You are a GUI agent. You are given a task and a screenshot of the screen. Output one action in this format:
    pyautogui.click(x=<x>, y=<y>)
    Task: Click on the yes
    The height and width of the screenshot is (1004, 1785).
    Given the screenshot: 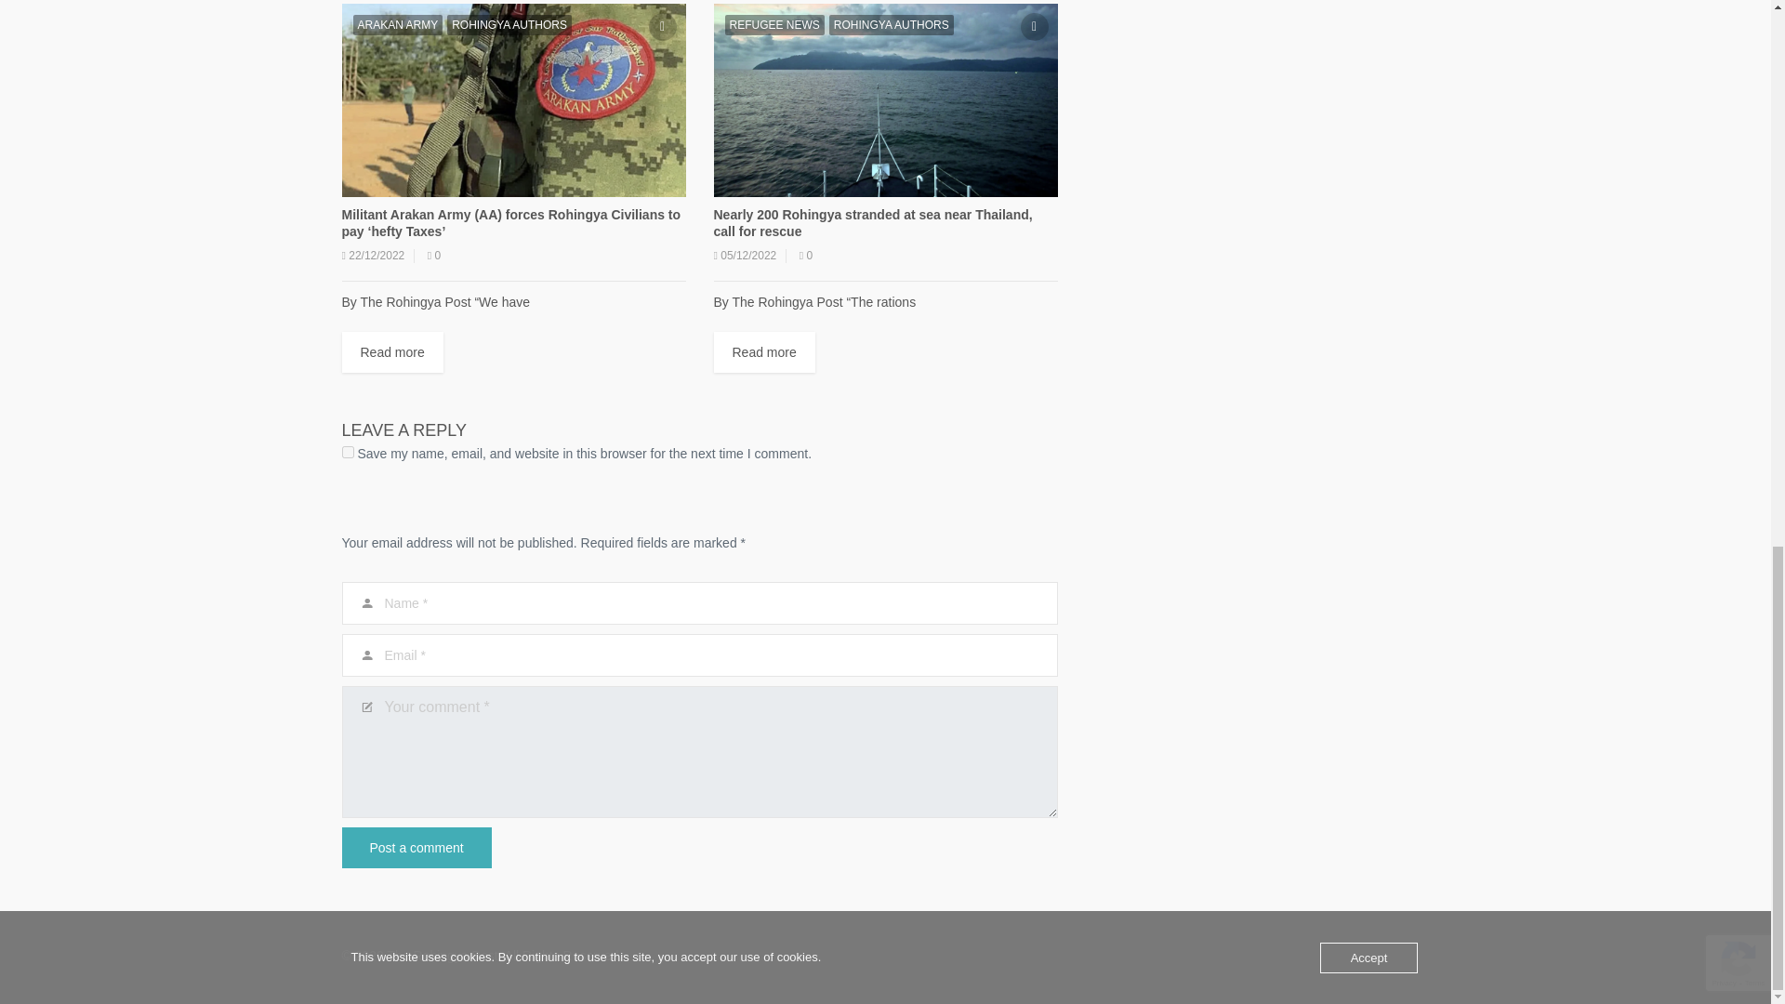 What is the action you would take?
    pyautogui.click(x=348, y=452)
    